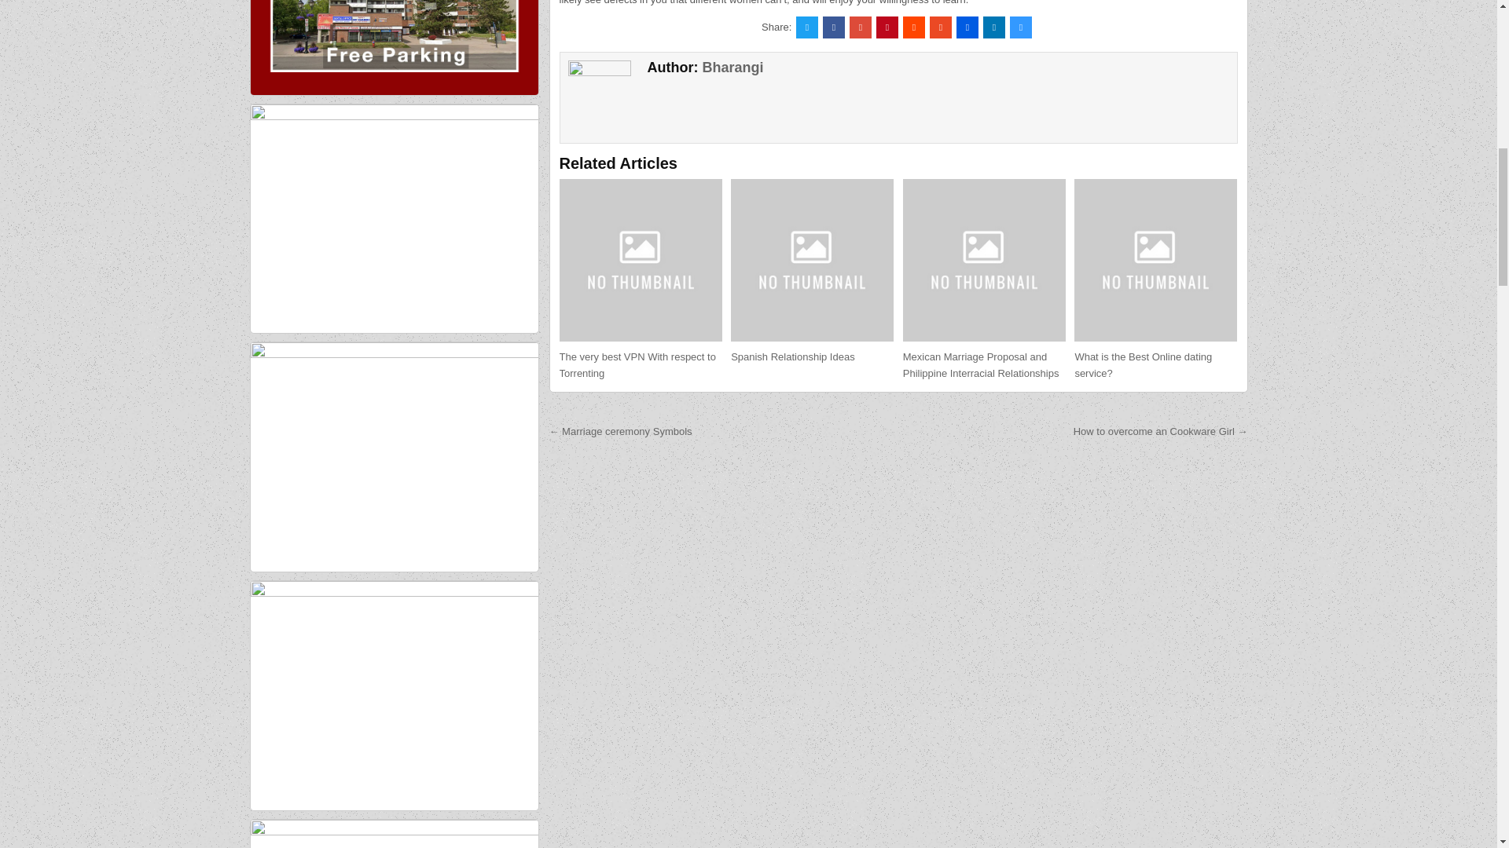 This screenshot has width=1509, height=848. What do you see at coordinates (993, 27) in the screenshot?
I see `Share this on Linkedin` at bounding box center [993, 27].